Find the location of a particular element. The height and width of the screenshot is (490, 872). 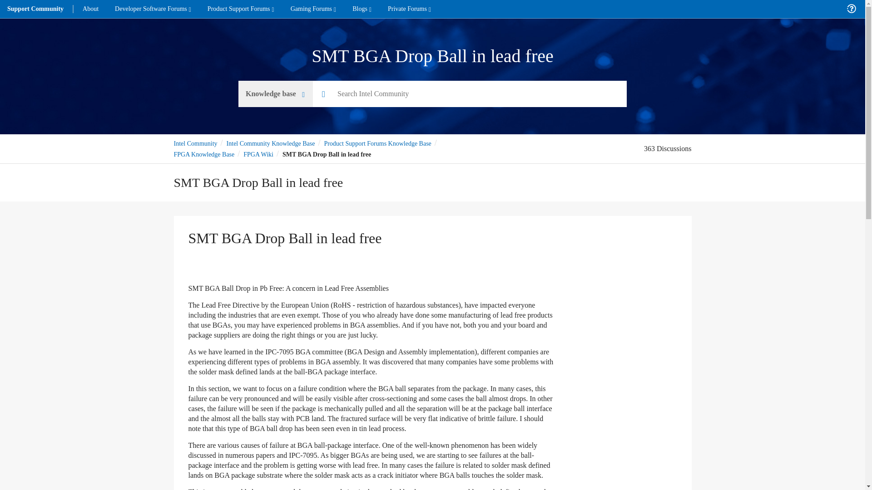

Blogs is located at coordinates (362, 9).